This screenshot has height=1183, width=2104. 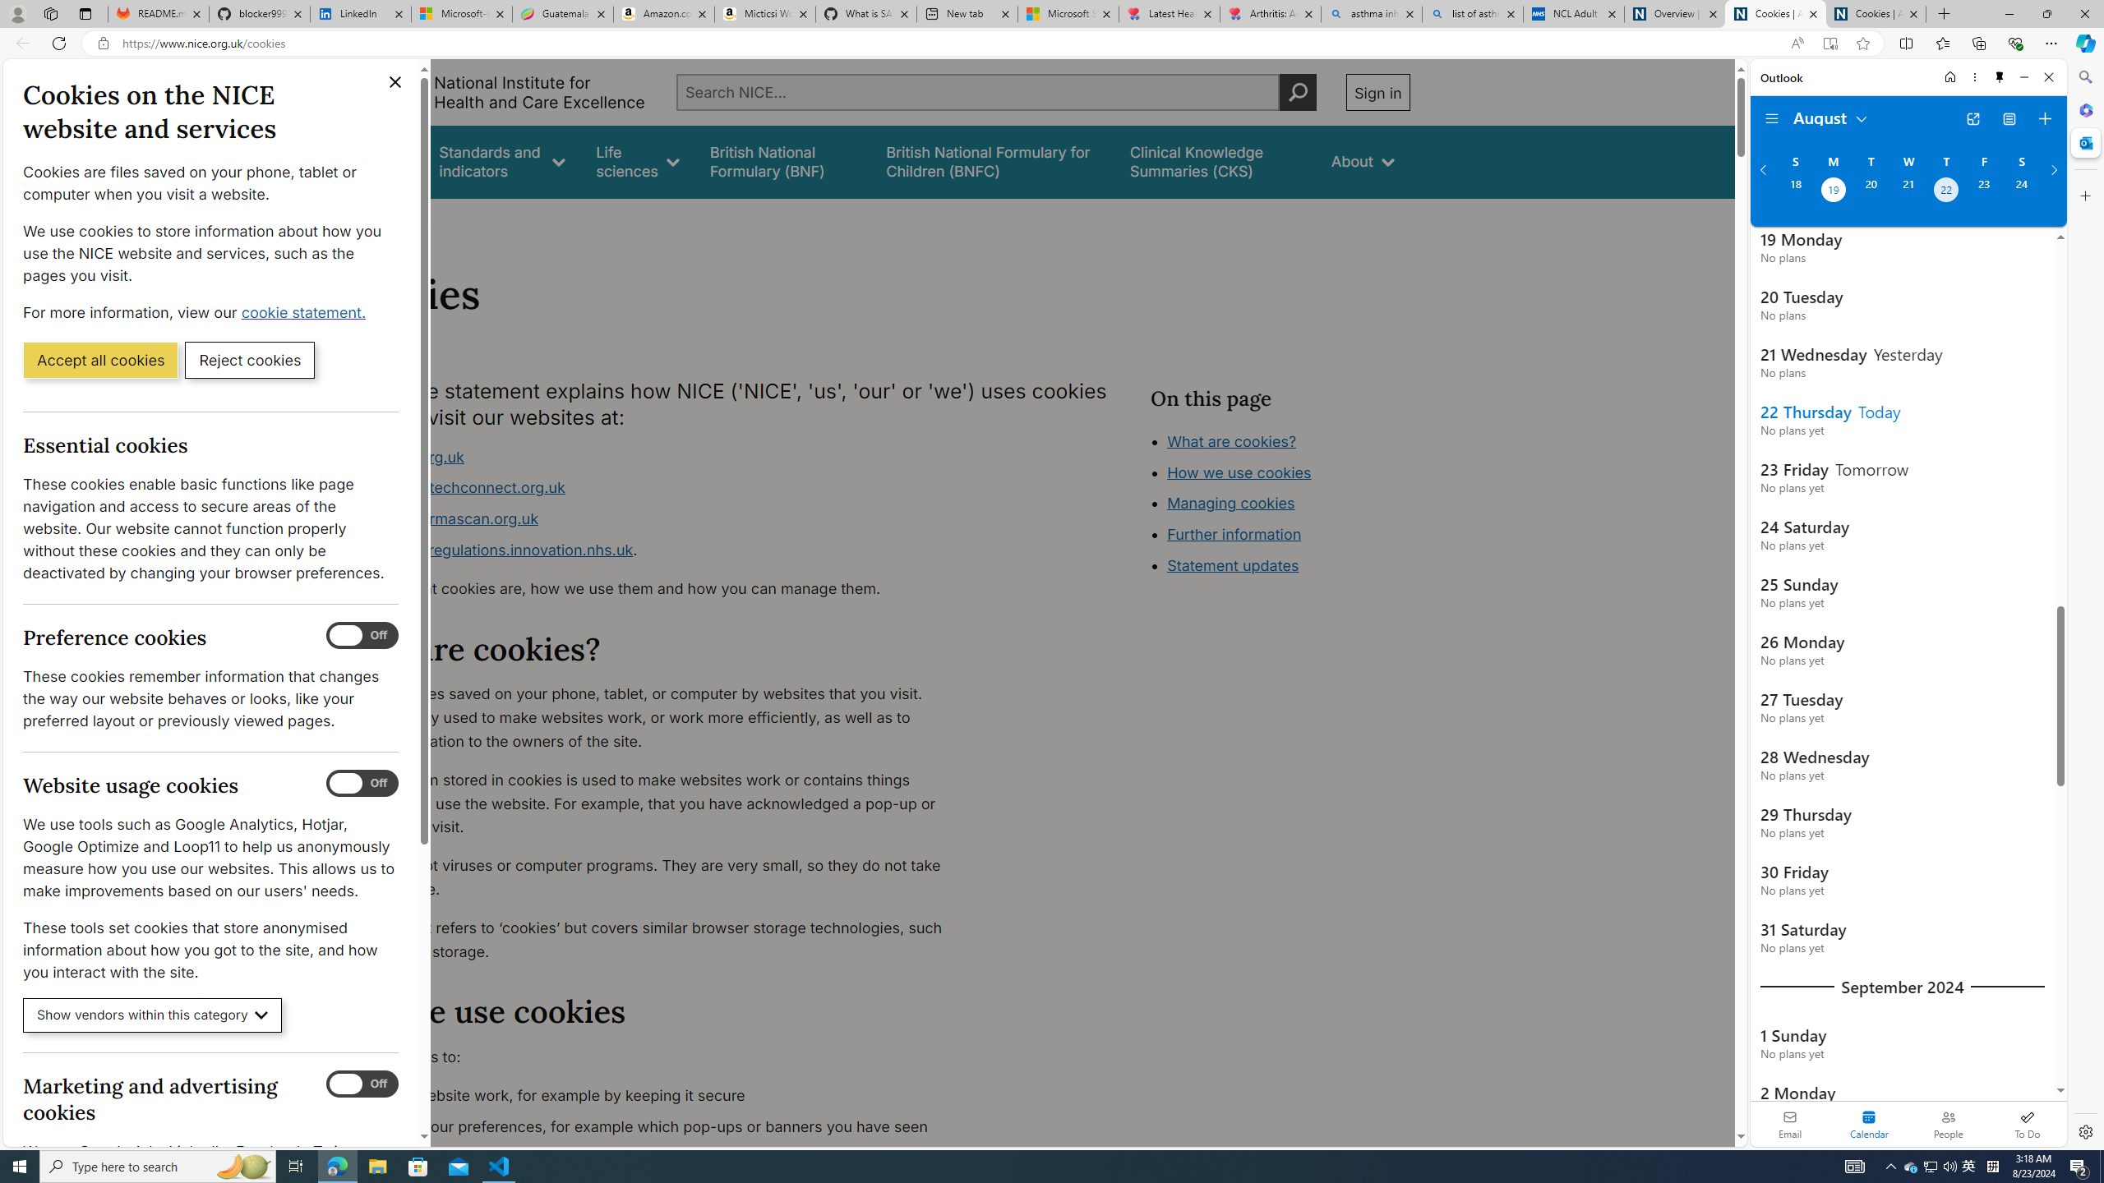 I want to click on British National Formulary for Children (BNFC), so click(x=993, y=161).